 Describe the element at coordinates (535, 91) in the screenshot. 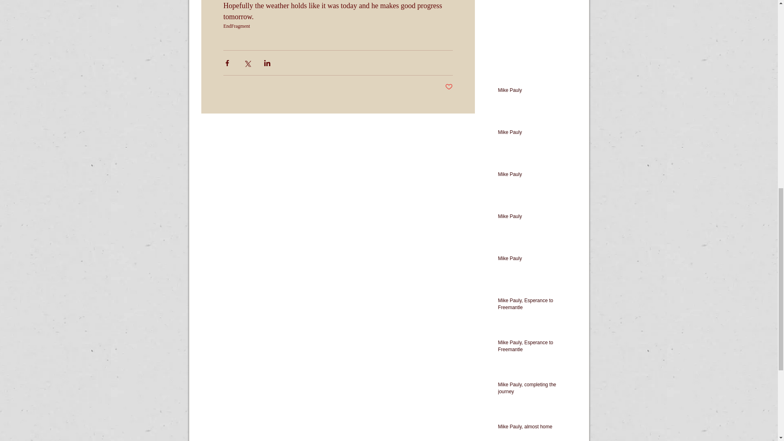

I see `Mike Pauly` at that location.